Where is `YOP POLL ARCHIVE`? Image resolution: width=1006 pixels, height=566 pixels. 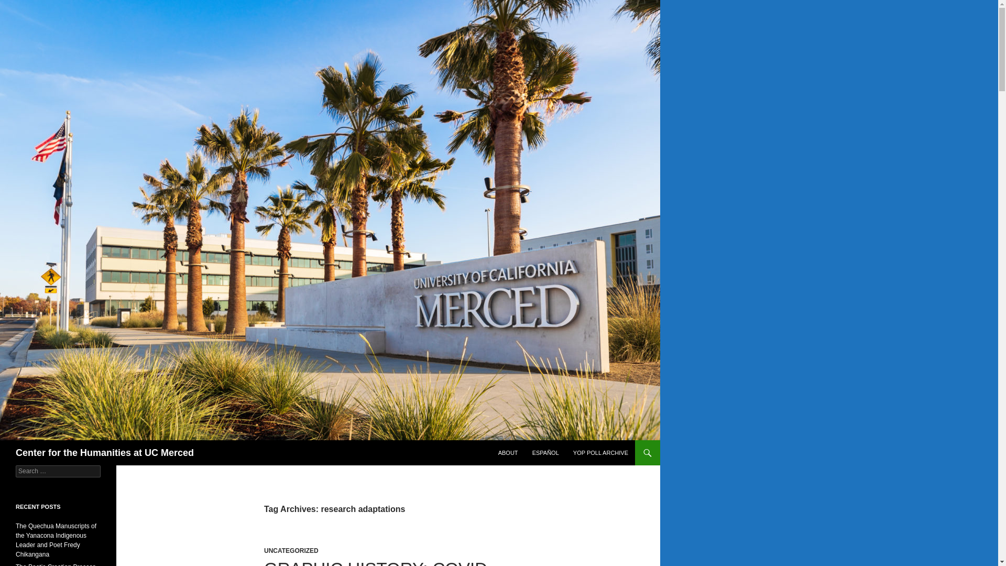 YOP POLL ARCHIVE is located at coordinates (600, 453).